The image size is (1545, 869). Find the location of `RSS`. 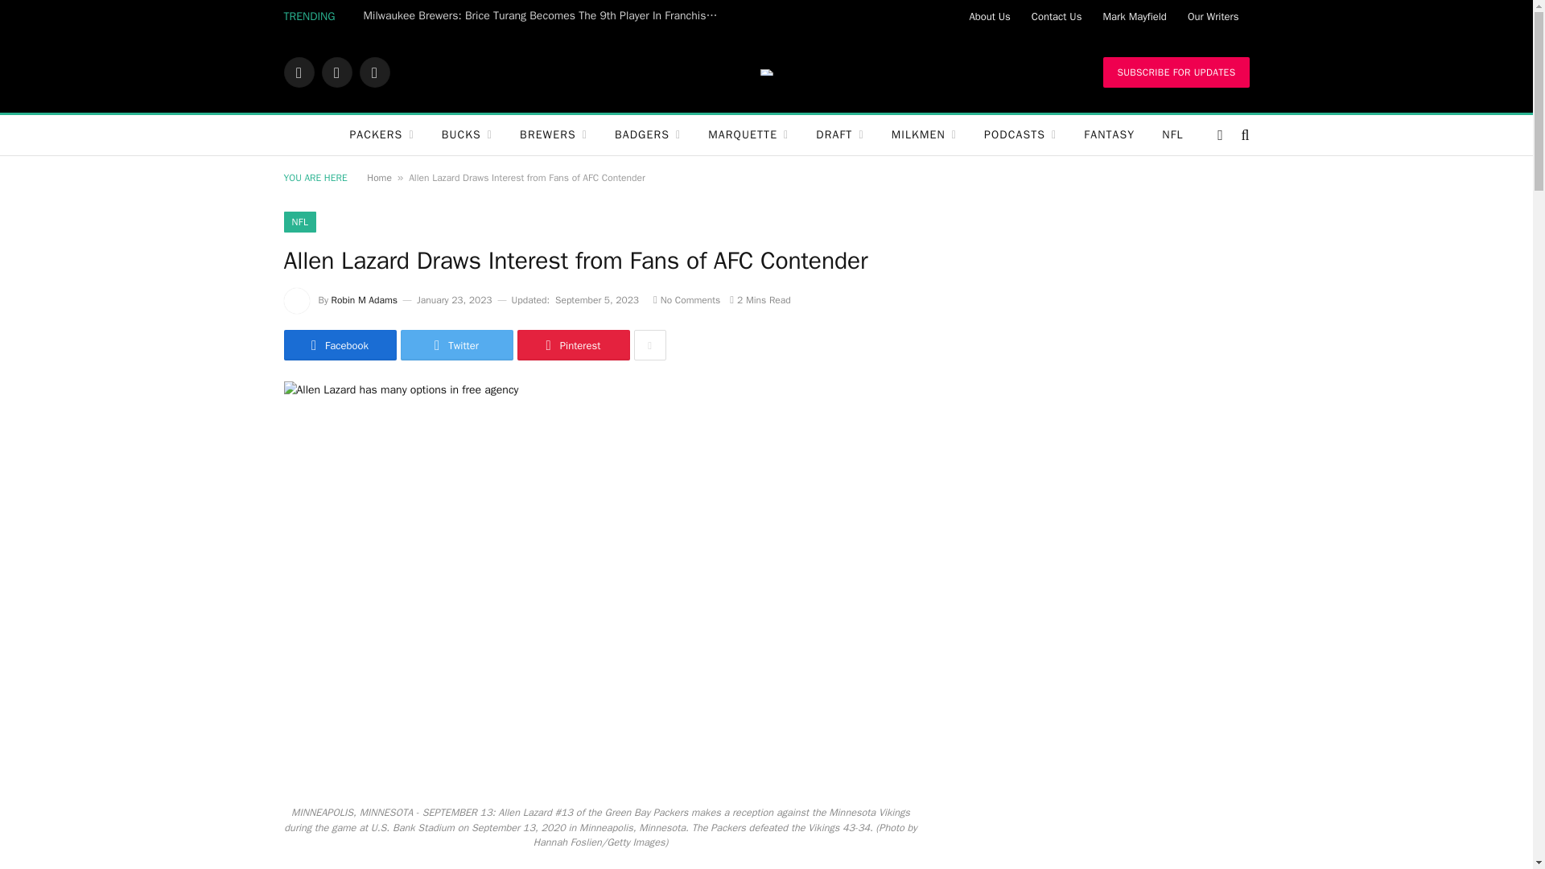

RSS is located at coordinates (373, 72).